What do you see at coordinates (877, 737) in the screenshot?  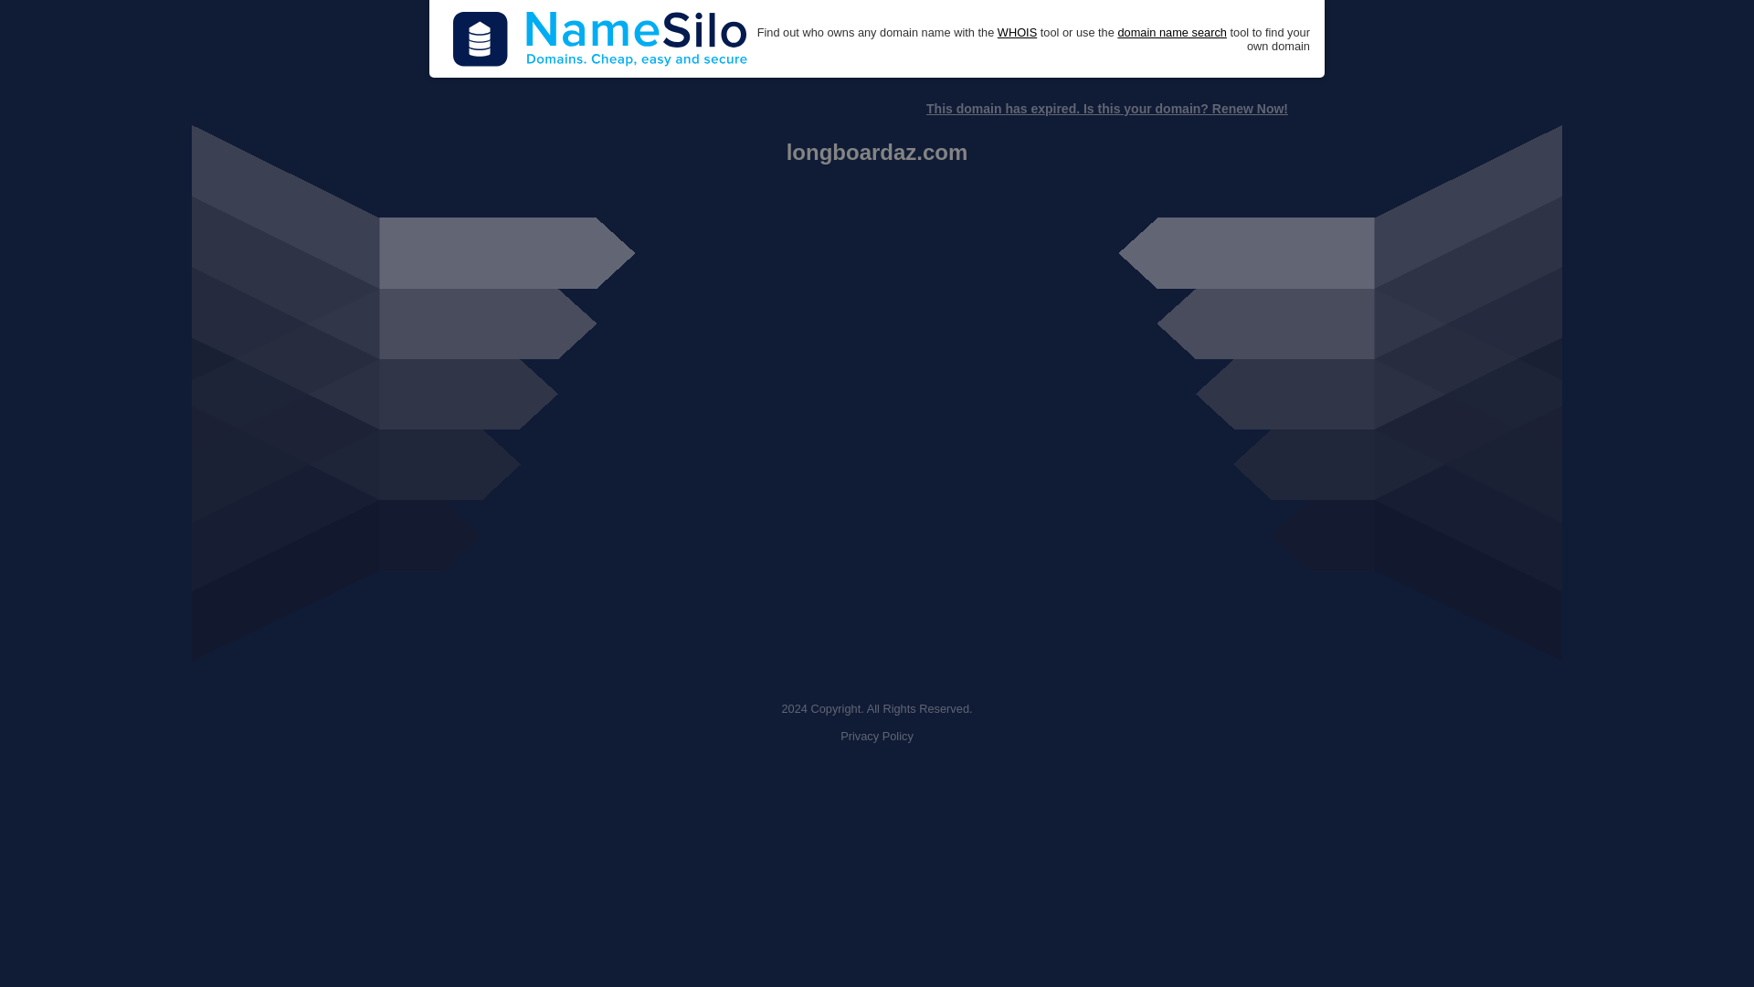 I see `Privacy Policy` at bounding box center [877, 737].